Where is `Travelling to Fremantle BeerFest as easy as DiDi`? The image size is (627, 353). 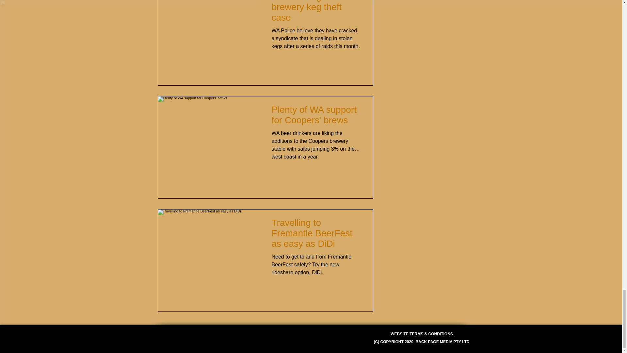
Travelling to Fremantle BeerFest as easy as DiDi is located at coordinates (316, 235).